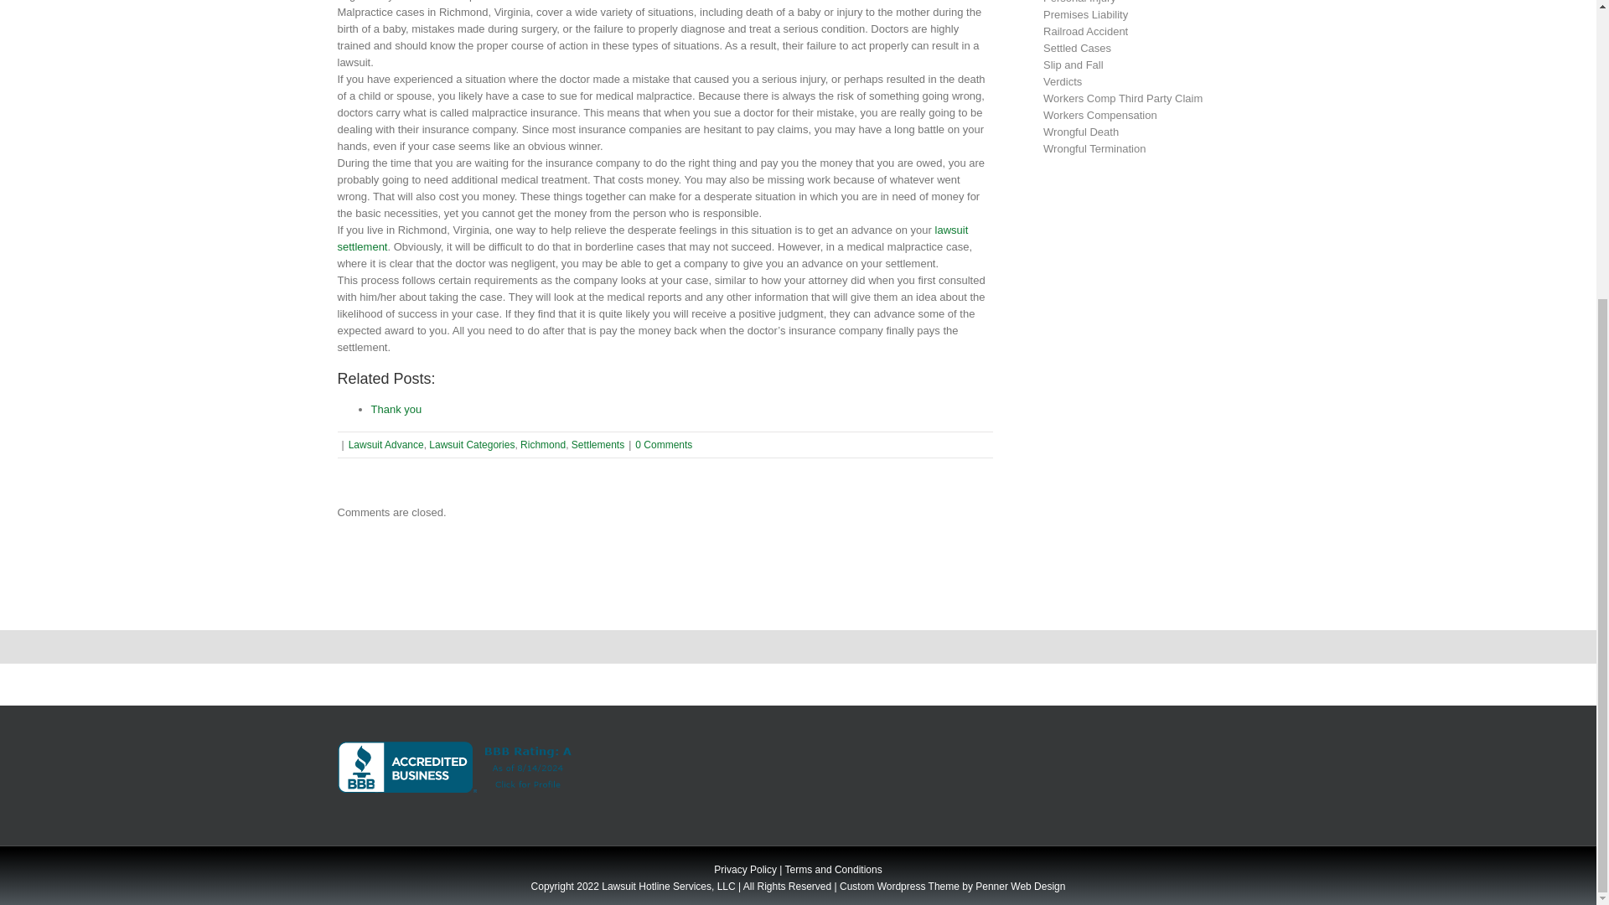  I want to click on Lawsuit Advance, so click(386, 444).